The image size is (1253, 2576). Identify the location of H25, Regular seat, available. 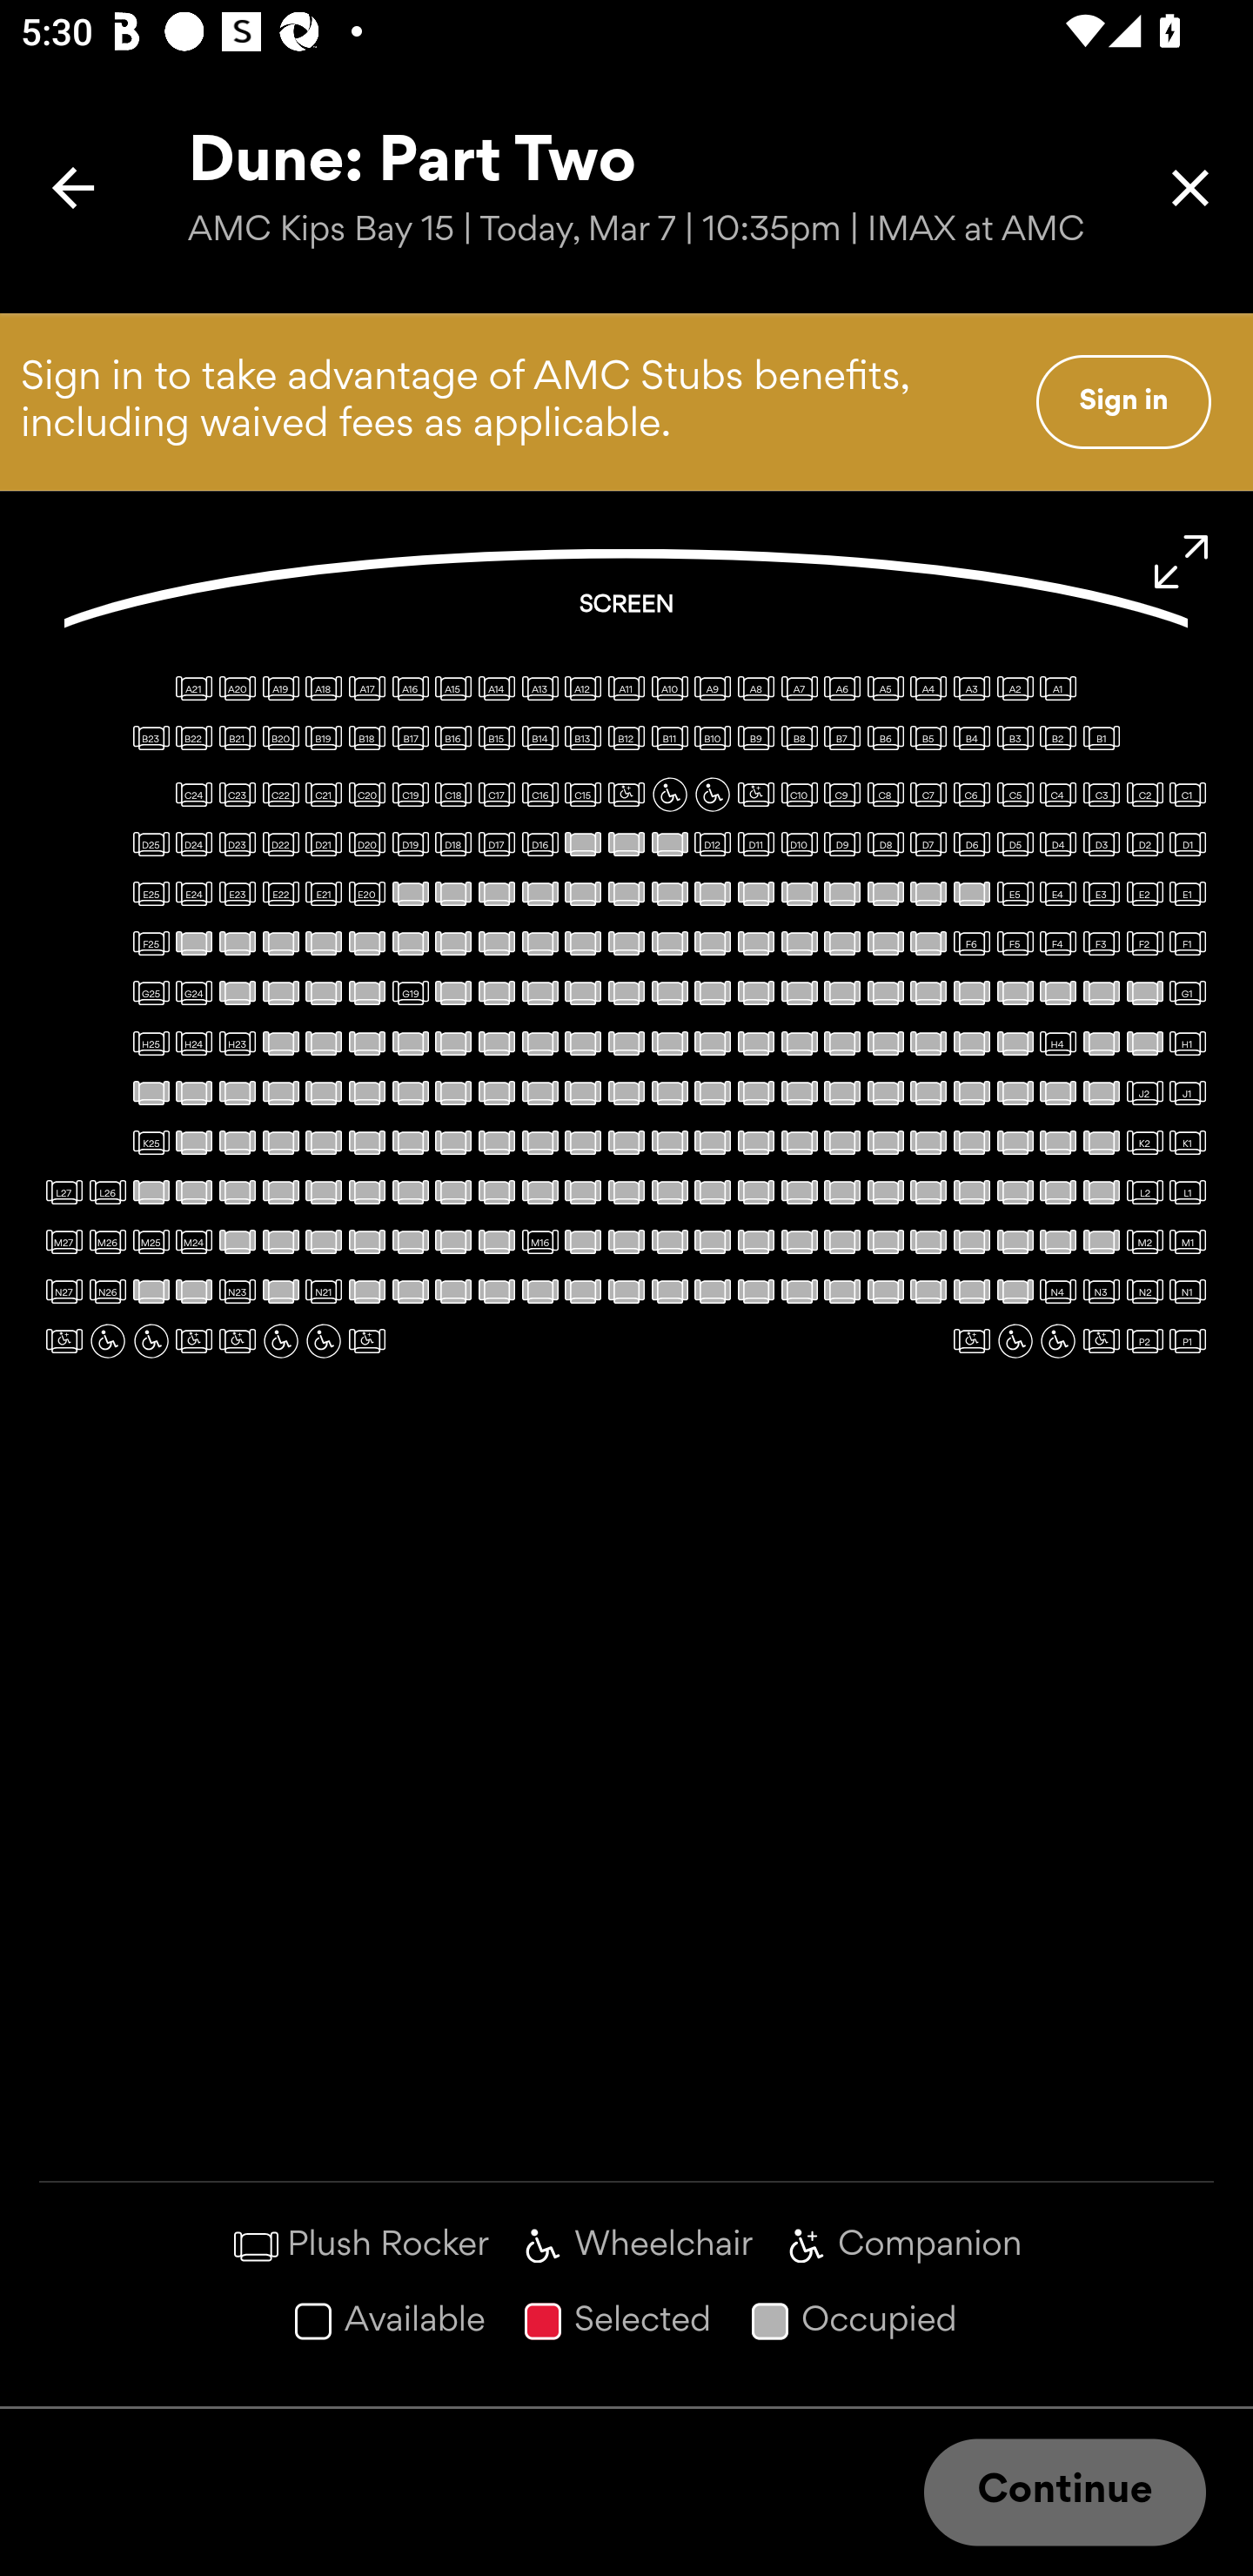
(151, 1043).